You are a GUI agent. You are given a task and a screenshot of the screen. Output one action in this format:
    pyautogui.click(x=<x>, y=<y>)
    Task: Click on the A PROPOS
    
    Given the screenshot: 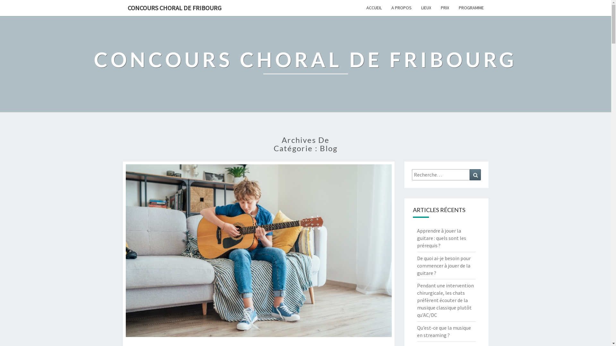 What is the action you would take?
    pyautogui.click(x=401, y=8)
    